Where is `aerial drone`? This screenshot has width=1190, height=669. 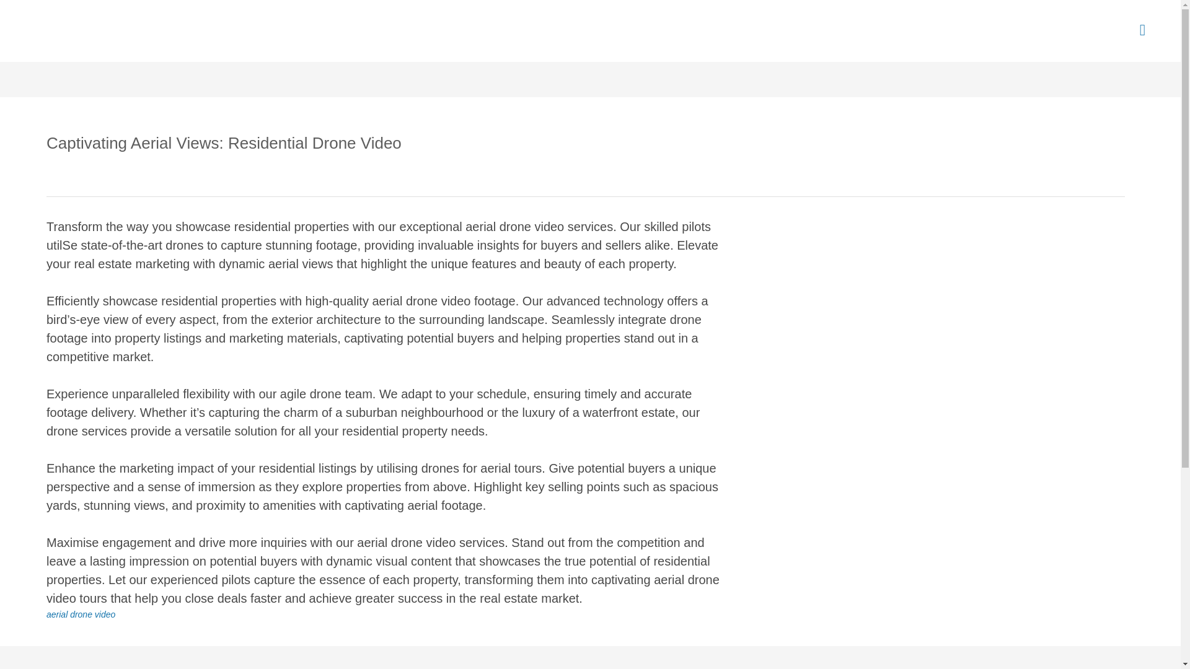
aerial drone is located at coordinates (69, 614).